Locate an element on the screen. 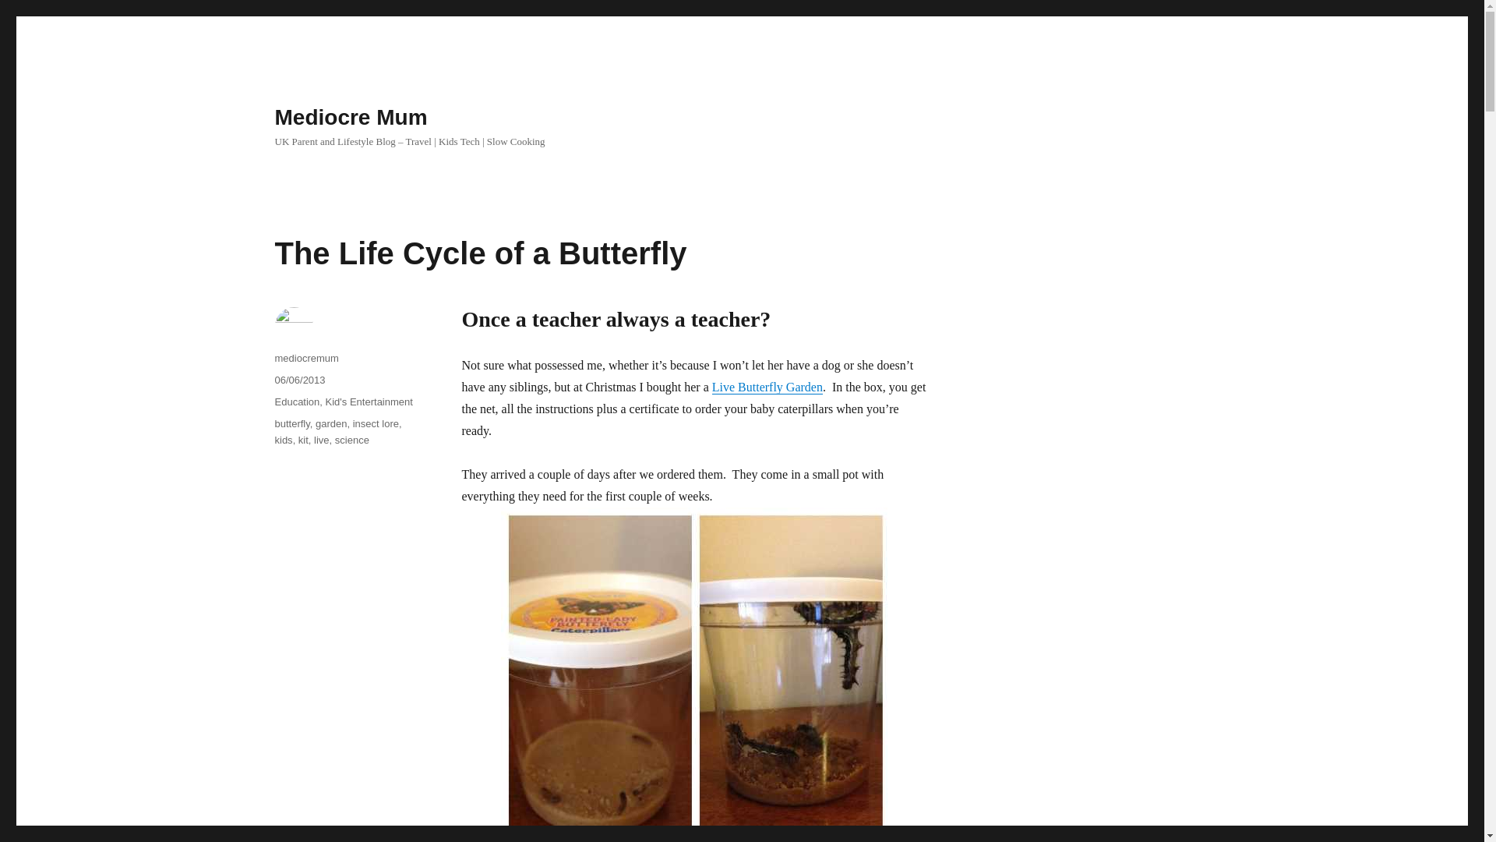 The width and height of the screenshot is (1496, 842). garden is located at coordinates (331, 423).